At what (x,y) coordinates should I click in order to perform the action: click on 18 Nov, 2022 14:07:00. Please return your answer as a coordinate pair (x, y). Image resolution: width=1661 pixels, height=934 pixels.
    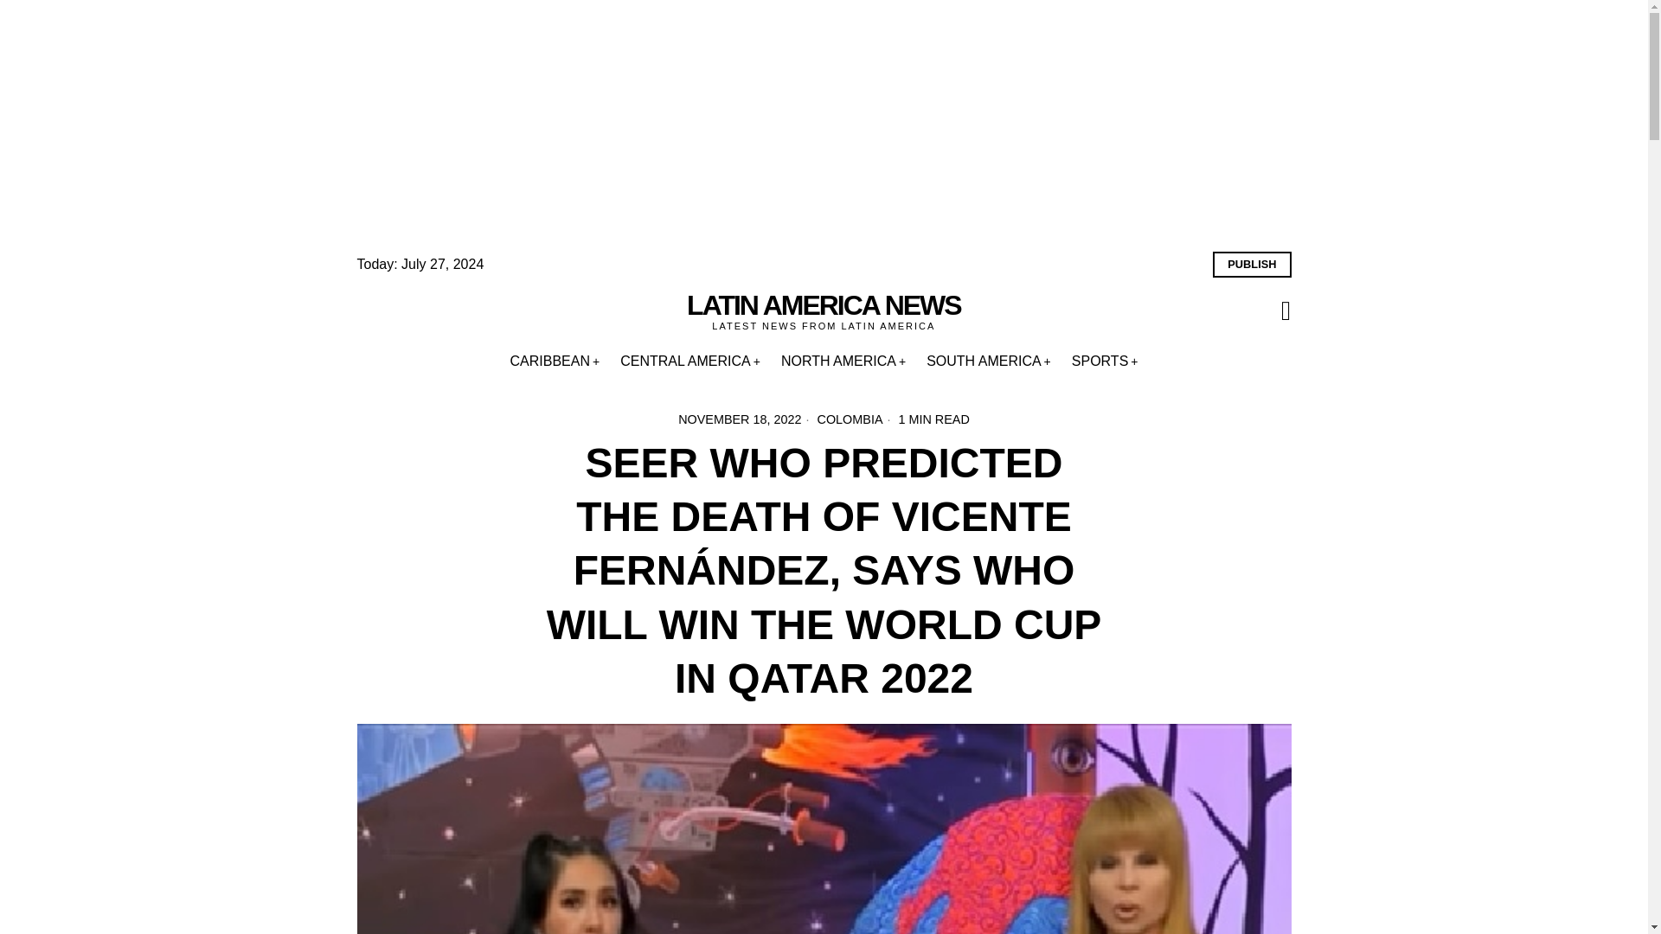
    Looking at the image, I should click on (739, 419).